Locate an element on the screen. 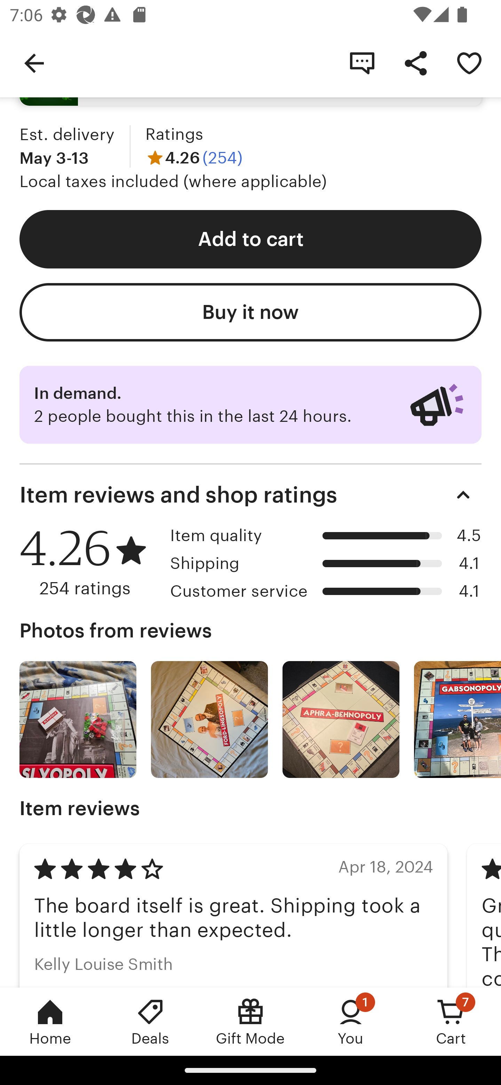  Add to cart is located at coordinates (250, 239).